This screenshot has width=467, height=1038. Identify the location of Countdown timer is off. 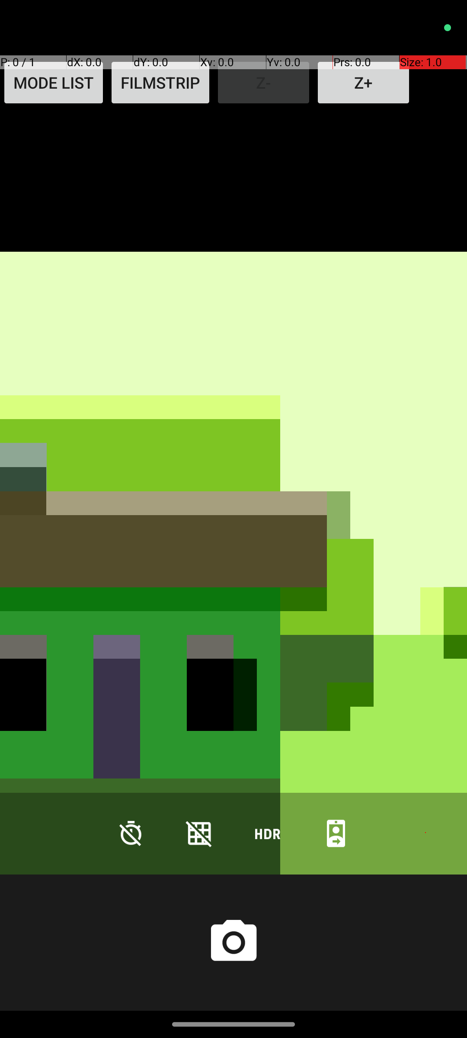
(131, 833).